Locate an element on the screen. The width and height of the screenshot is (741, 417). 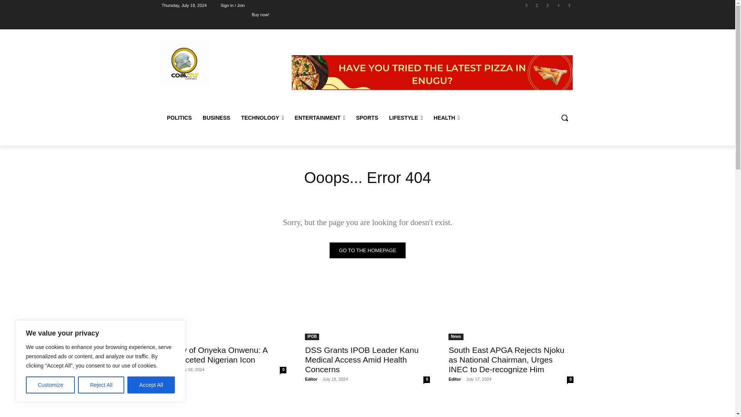
TECHNOLOGY is located at coordinates (262, 117).